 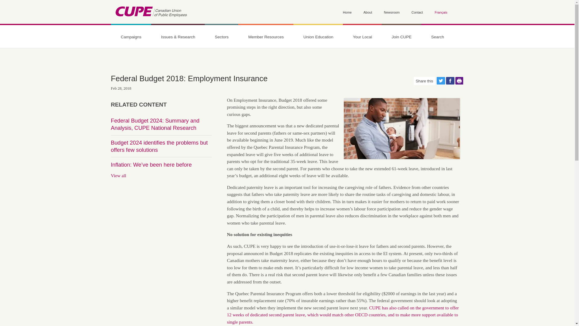 What do you see at coordinates (222, 37) in the screenshot?
I see `Sectors` at bounding box center [222, 37].